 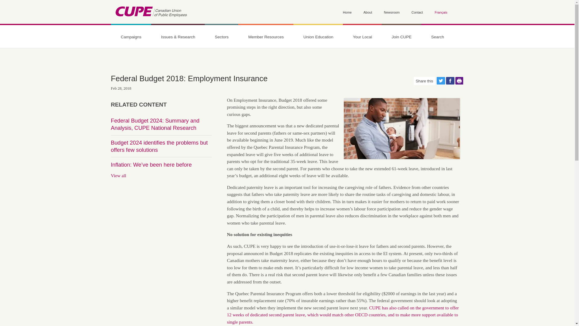 What do you see at coordinates (222, 37) in the screenshot?
I see `Sectors` at bounding box center [222, 37].